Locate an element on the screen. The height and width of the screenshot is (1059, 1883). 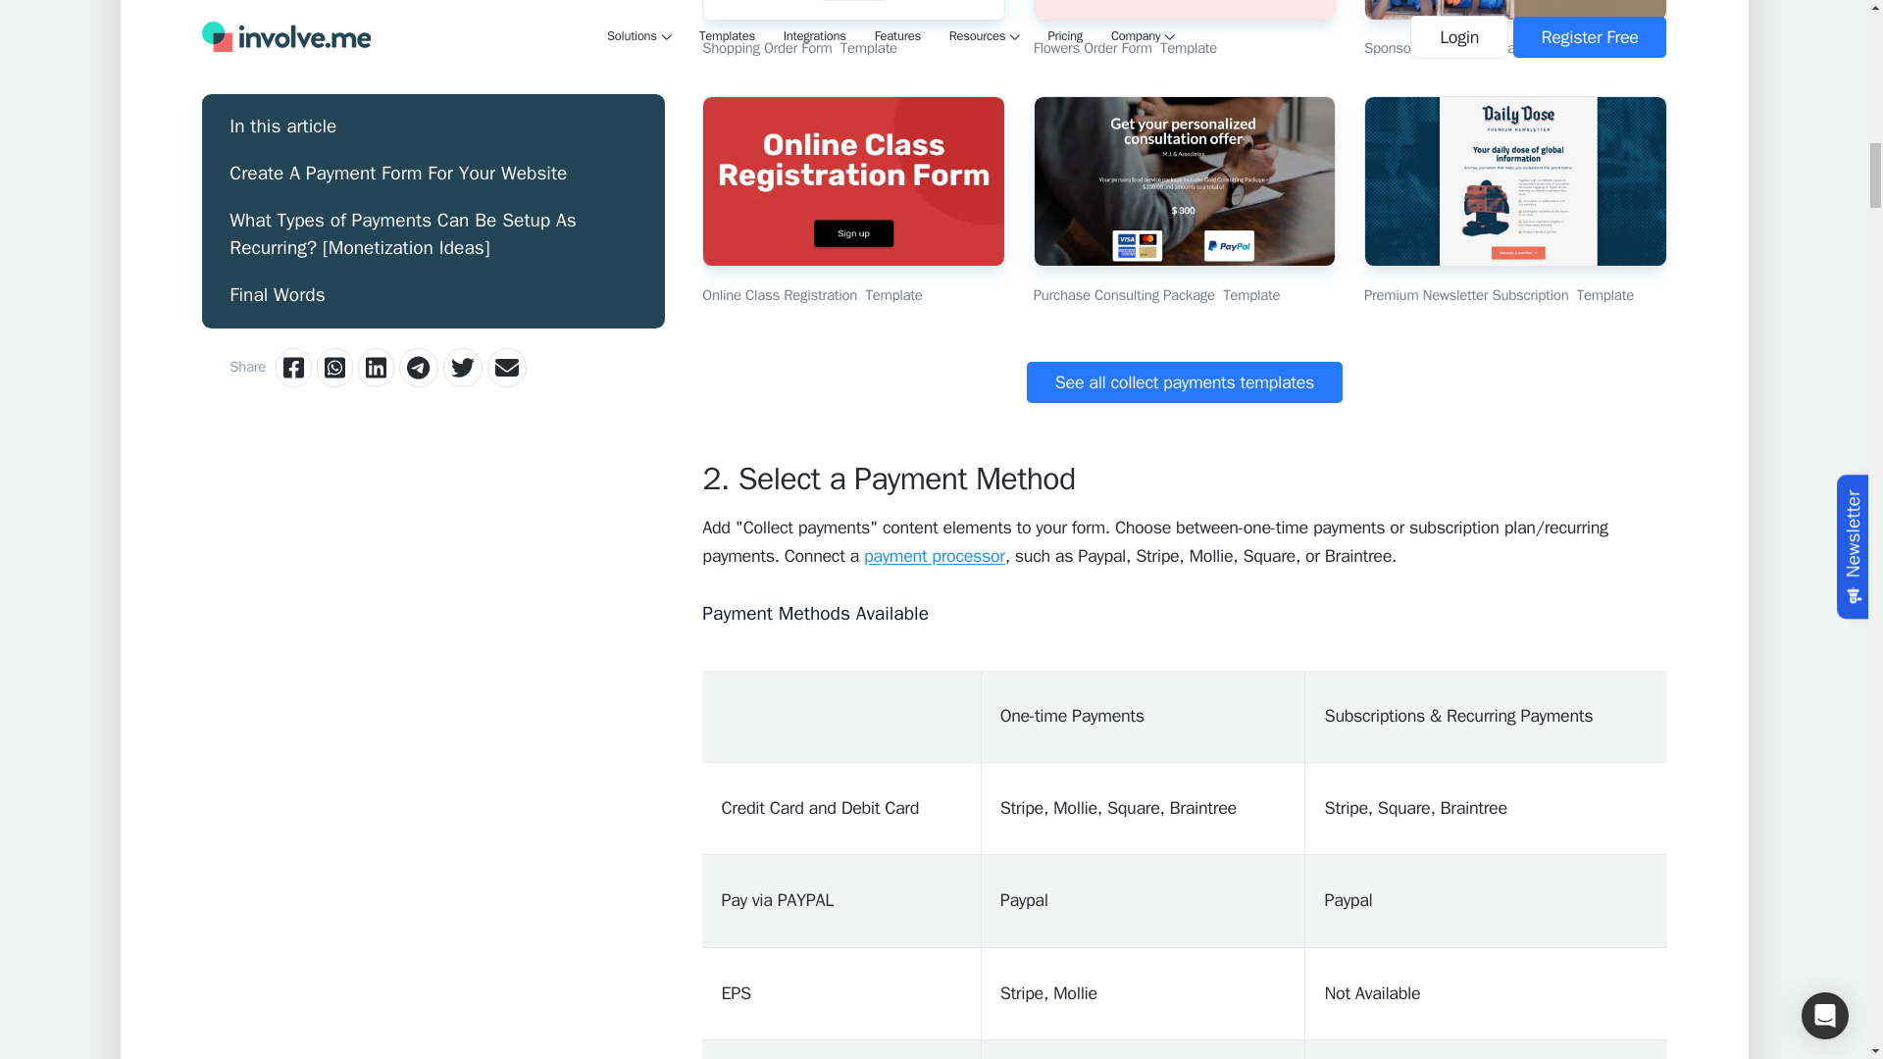
Sponsor A Child Template is located at coordinates (1514, 29).